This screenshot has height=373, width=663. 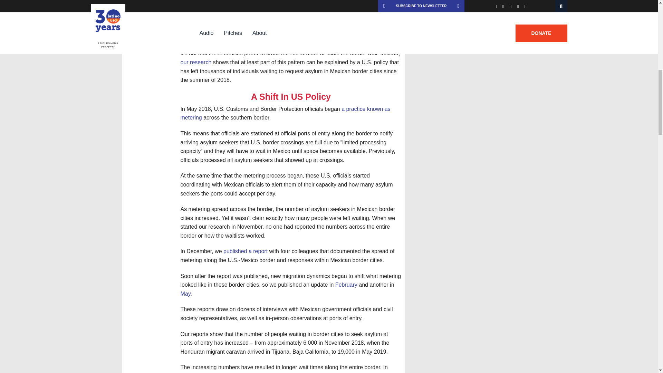 What do you see at coordinates (200, 62) in the screenshot?
I see `research` at bounding box center [200, 62].